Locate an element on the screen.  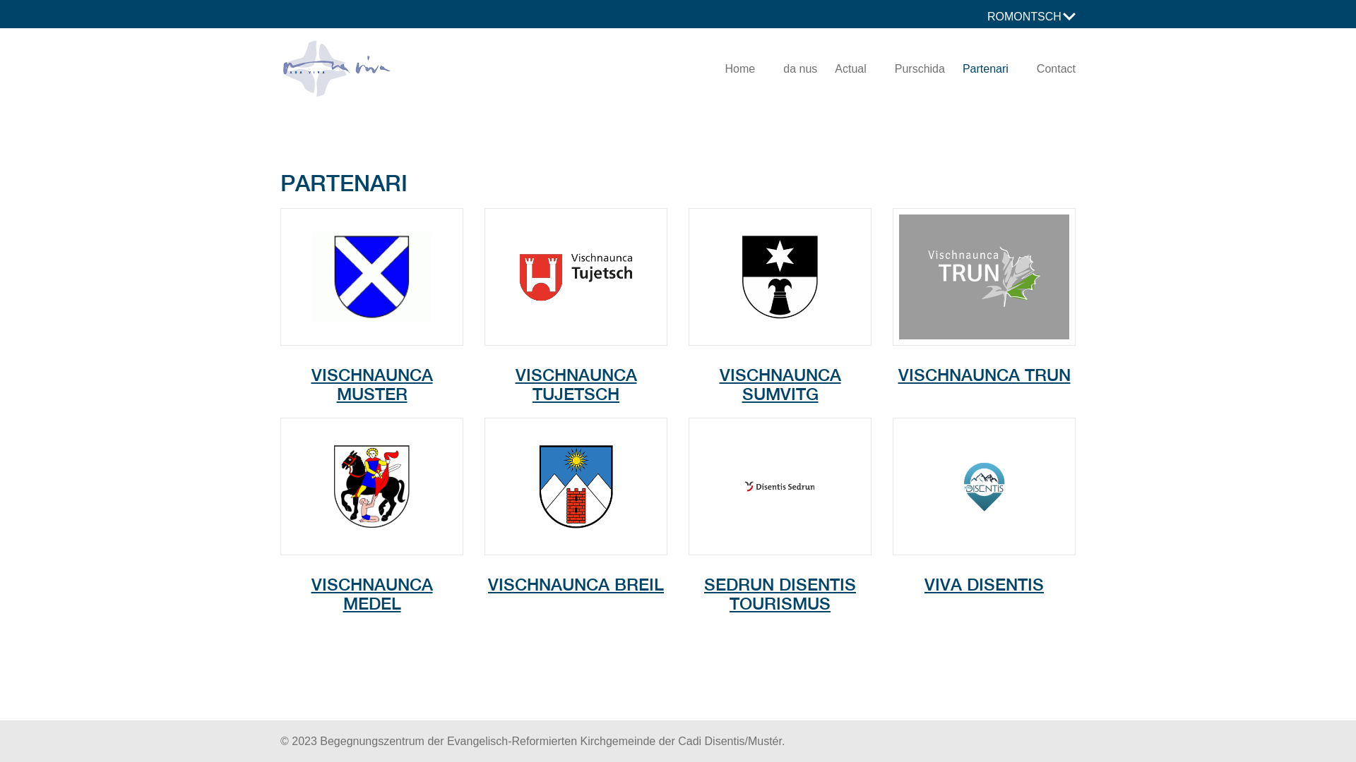
Direkt zum Inhalt is located at coordinates (0, 0).